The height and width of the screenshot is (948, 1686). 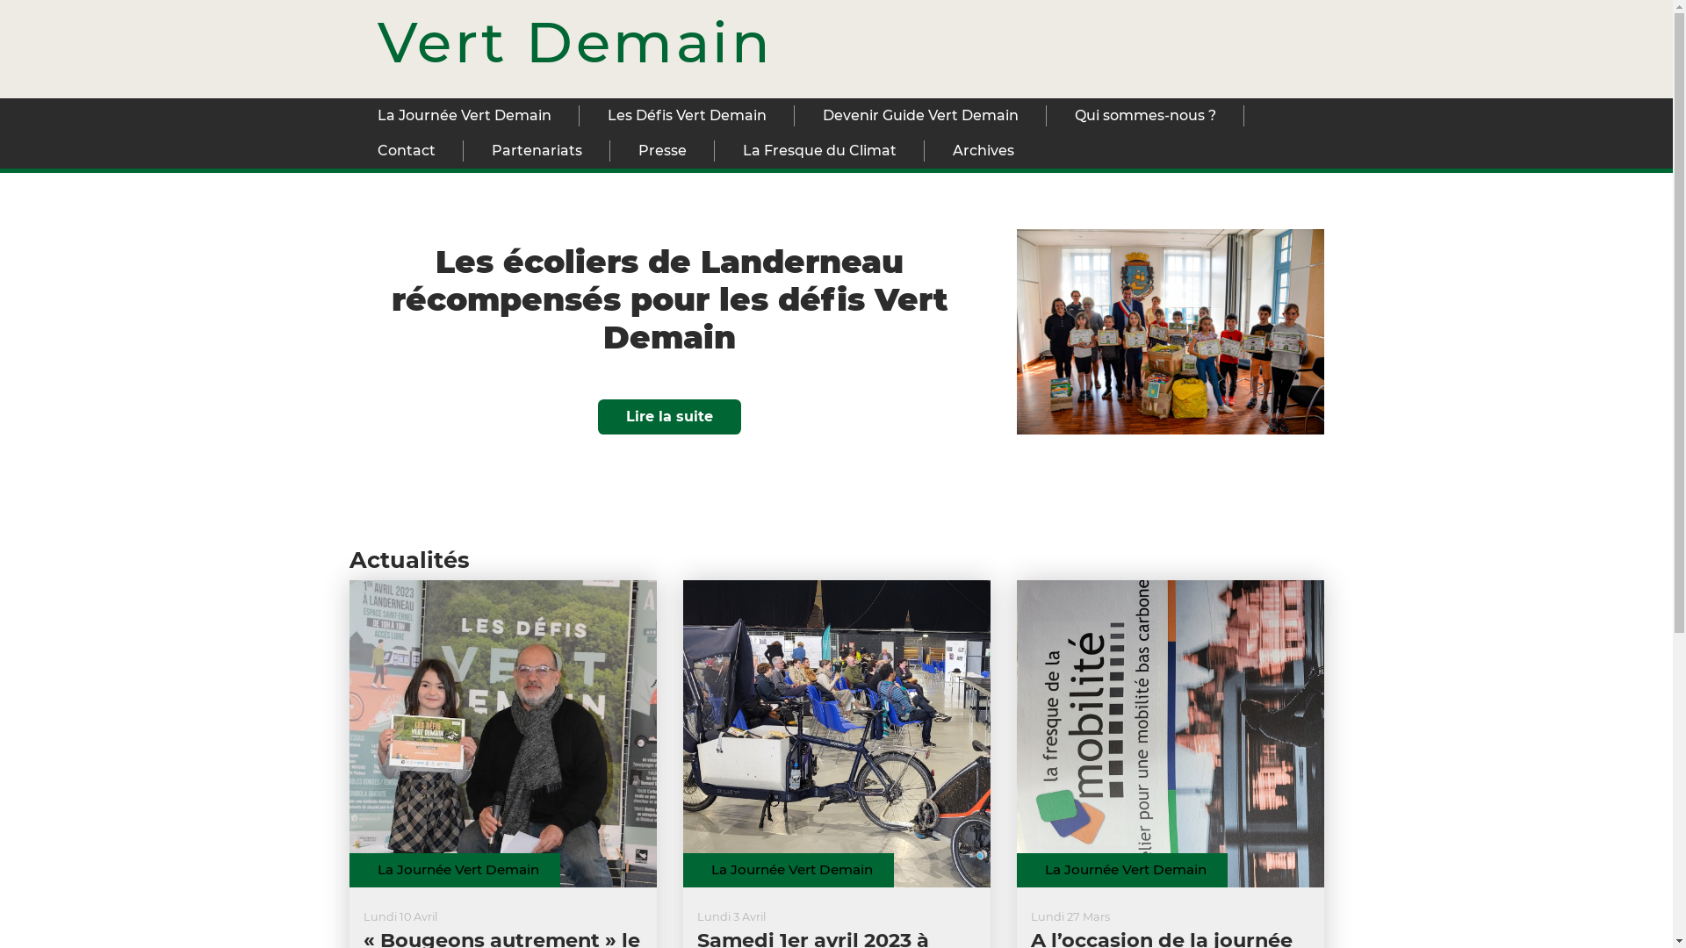 I want to click on Vert Demain, so click(x=576, y=42).